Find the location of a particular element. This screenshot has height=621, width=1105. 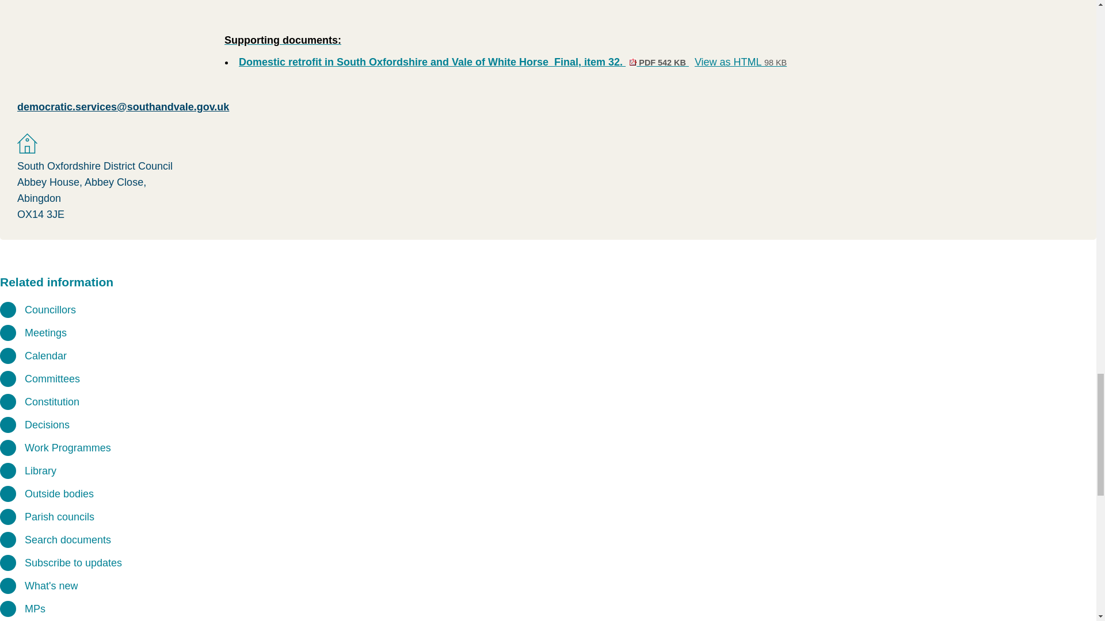

Link to Subscribe to Updates is located at coordinates (52, 378).